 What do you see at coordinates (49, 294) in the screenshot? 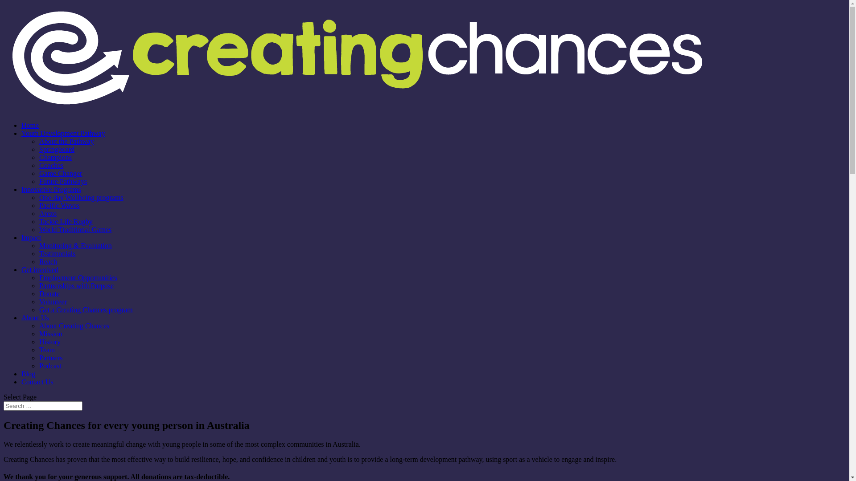
I see `Donate` at bounding box center [49, 294].